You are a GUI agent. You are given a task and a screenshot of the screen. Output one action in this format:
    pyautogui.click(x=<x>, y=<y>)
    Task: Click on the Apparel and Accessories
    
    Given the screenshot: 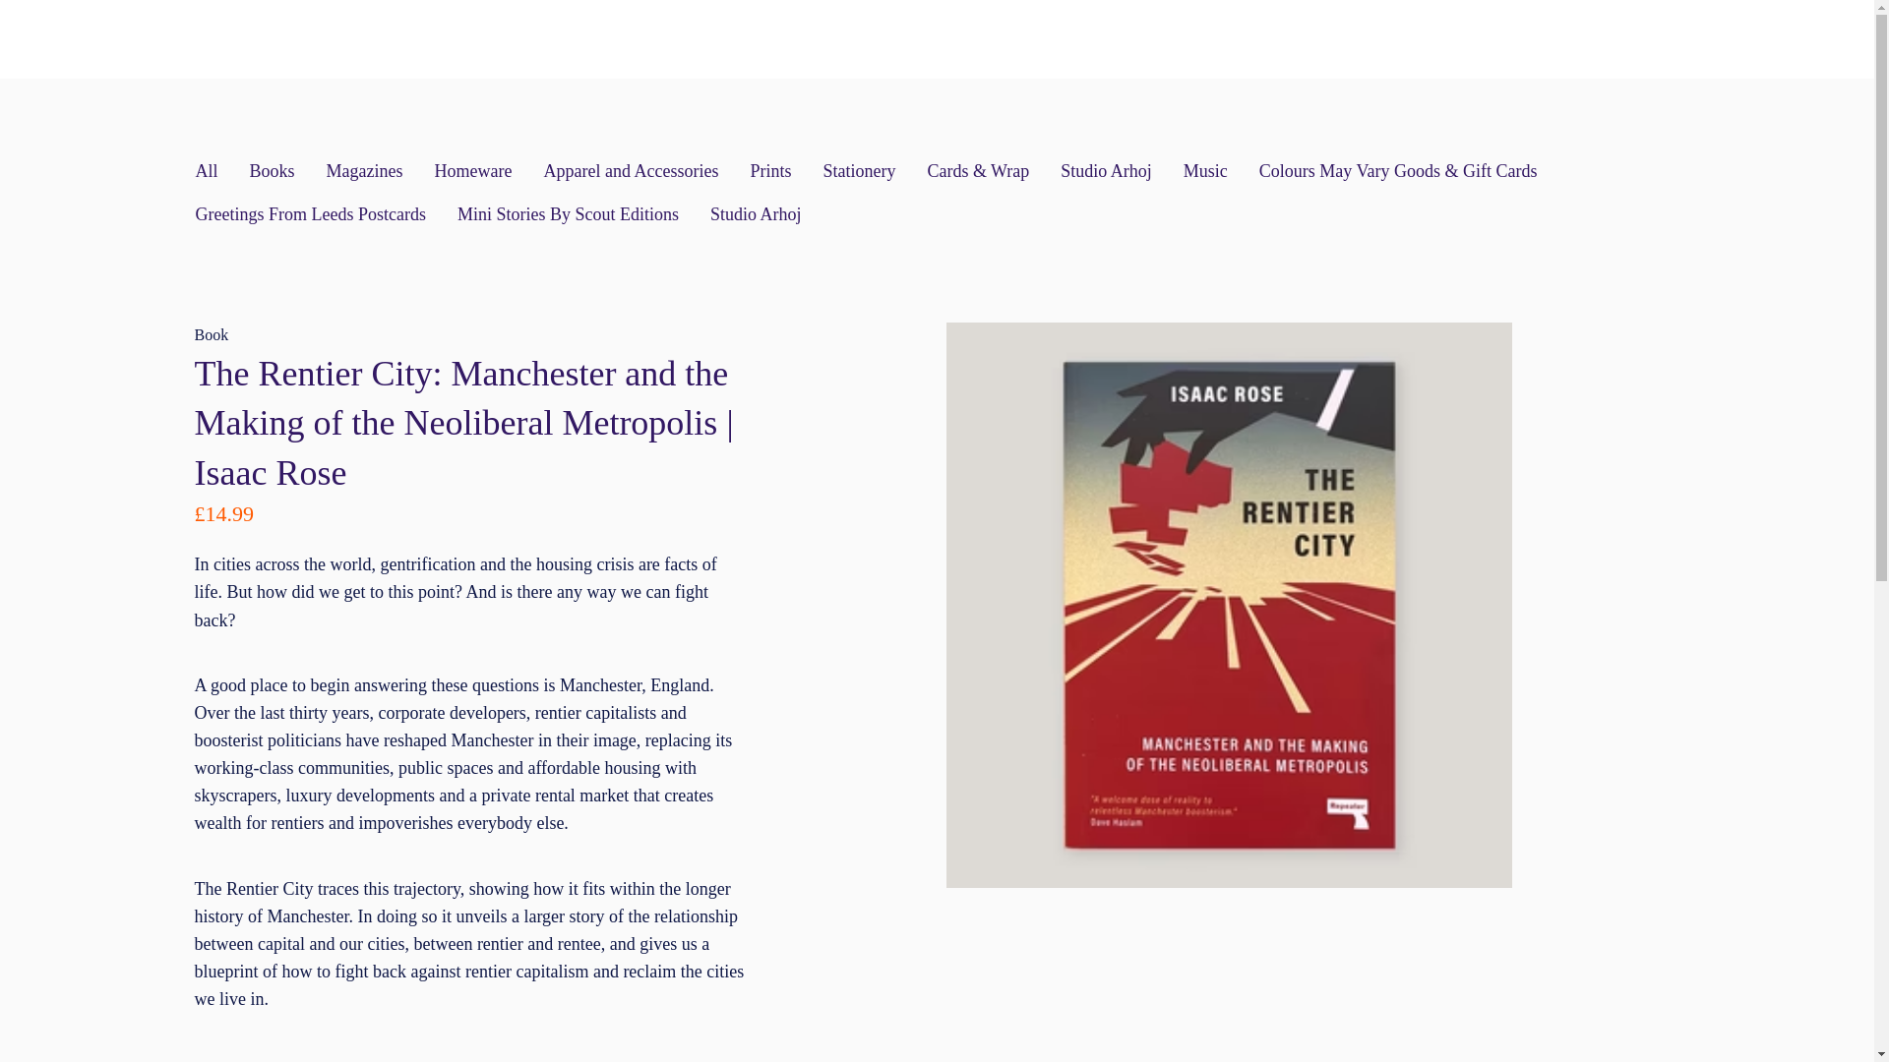 What is the action you would take?
    pyautogui.click(x=630, y=171)
    